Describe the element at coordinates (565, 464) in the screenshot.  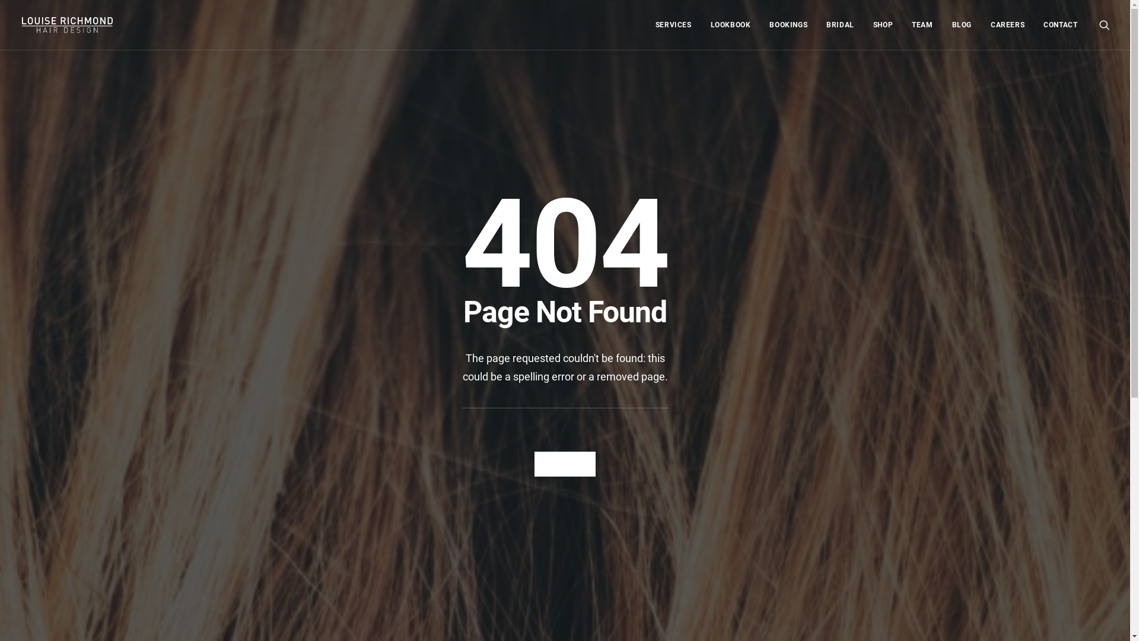
I see `HOME` at that location.